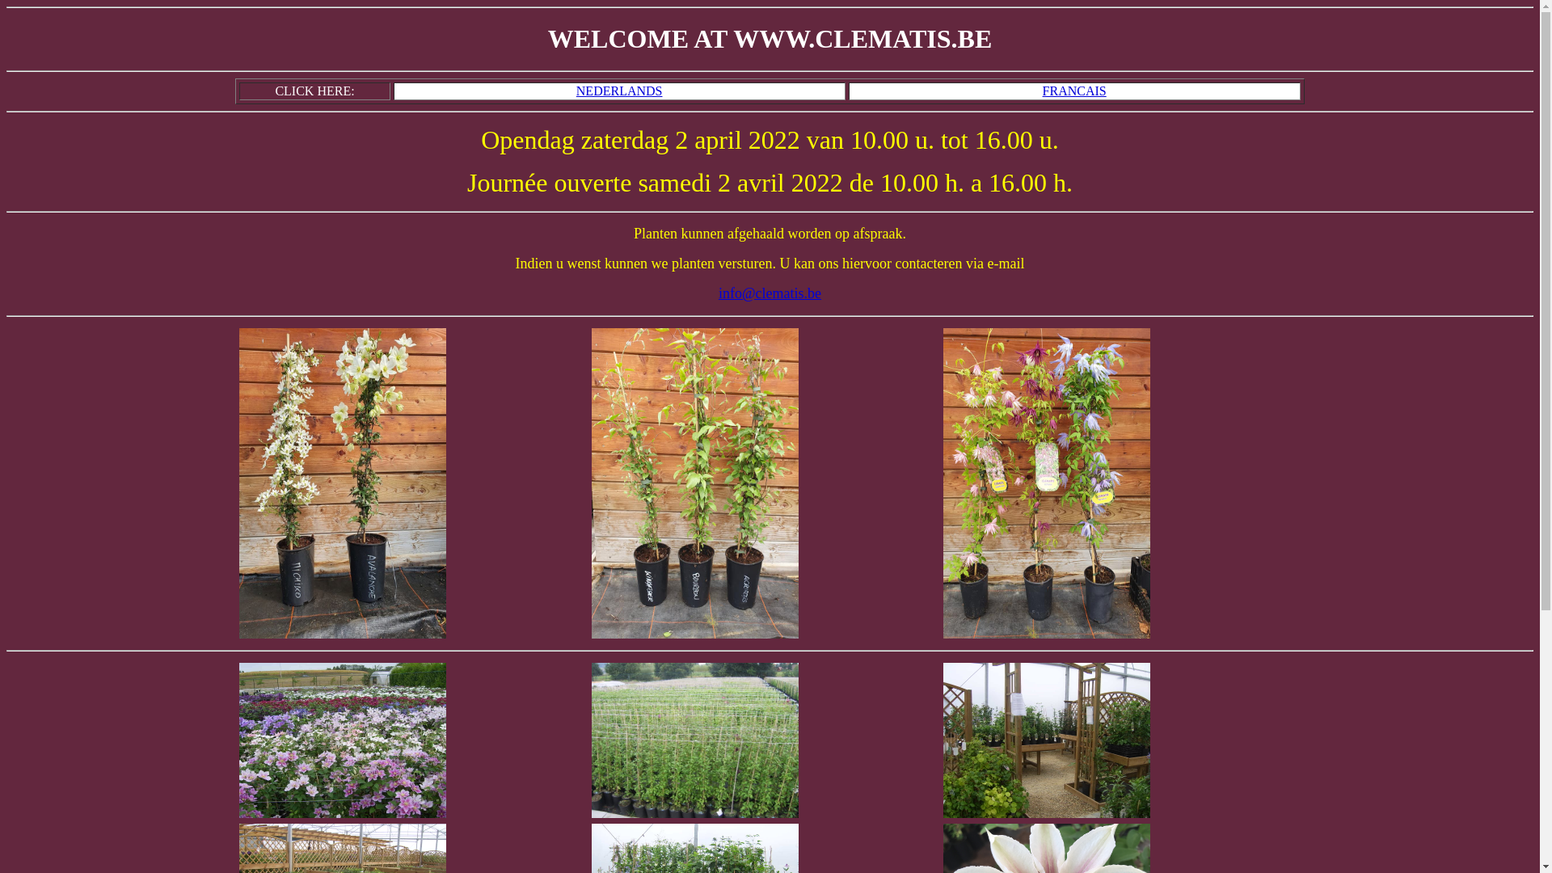 This screenshot has height=873, width=1552. Describe the element at coordinates (1075, 91) in the screenshot. I see `FRANCAIS` at that location.